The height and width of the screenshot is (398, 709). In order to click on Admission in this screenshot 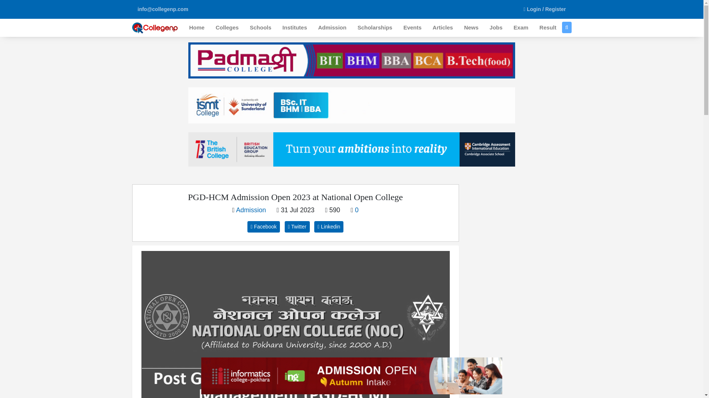, I will do `click(332, 28)`.